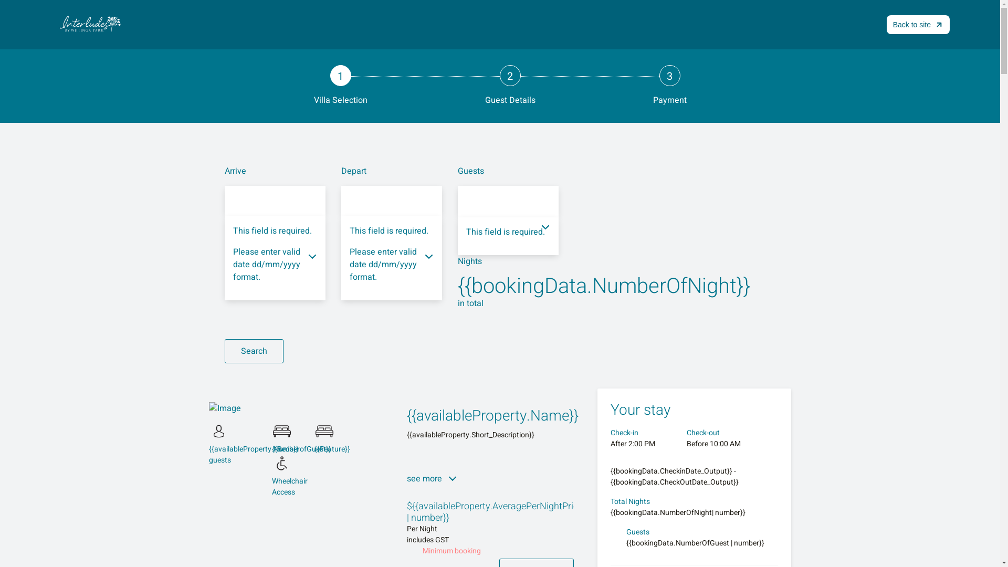 Image resolution: width=1008 pixels, height=567 pixels. What do you see at coordinates (918, 25) in the screenshot?
I see `Back to site` at bounding box center [918, 25].